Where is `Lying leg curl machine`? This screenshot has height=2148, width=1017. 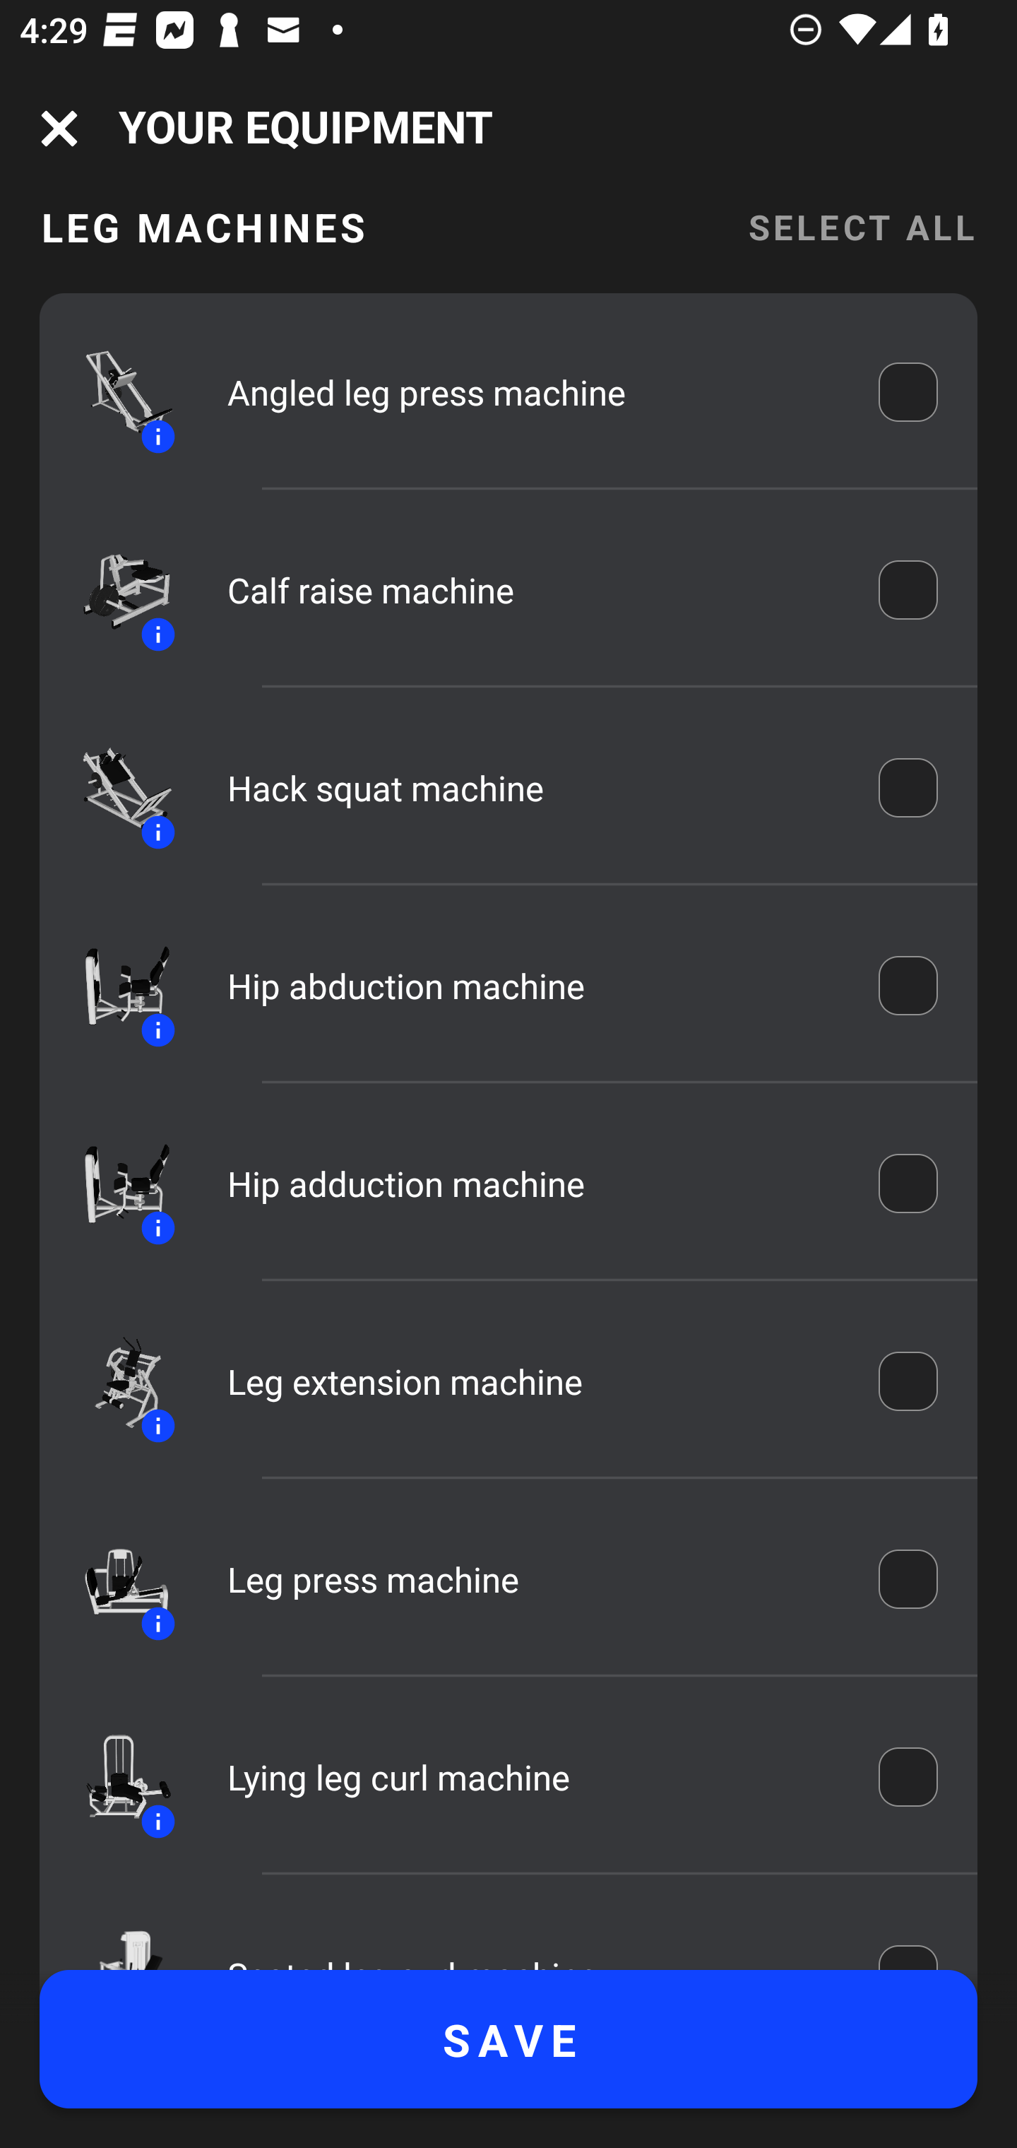
Lying leg curl machine is located at coordinates (533, 1778).